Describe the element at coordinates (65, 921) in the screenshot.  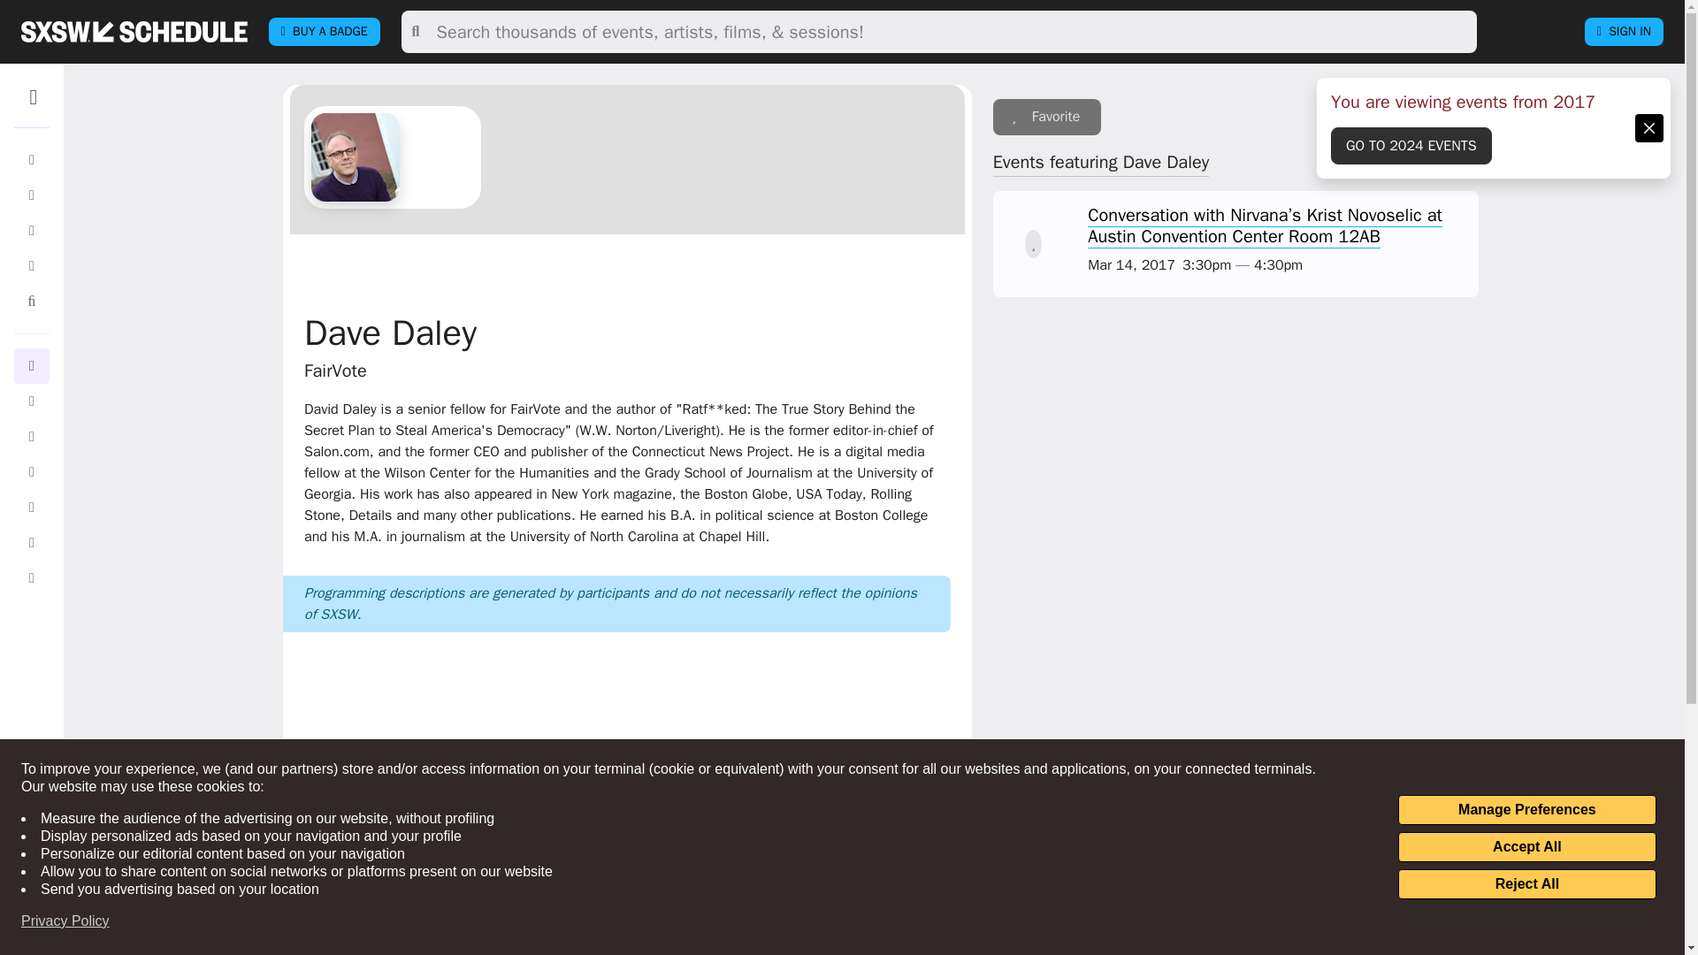
I see `Privacy Policy` at that location.